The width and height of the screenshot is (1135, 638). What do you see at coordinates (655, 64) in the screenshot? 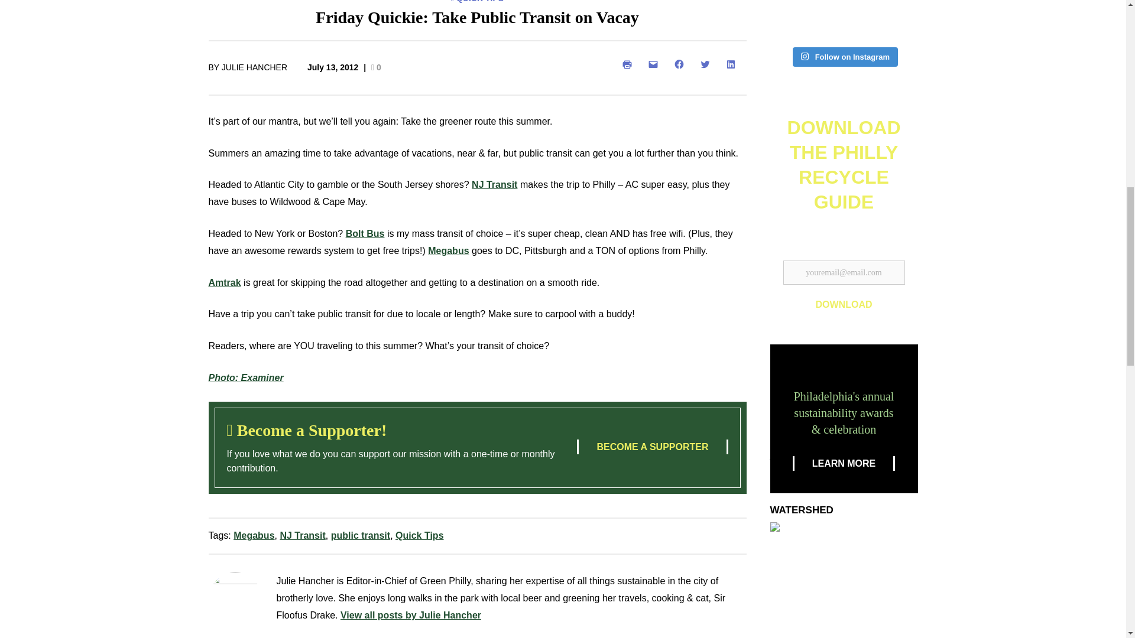
I see `Click to email a link to a friend` at bounding box center [655, 64].